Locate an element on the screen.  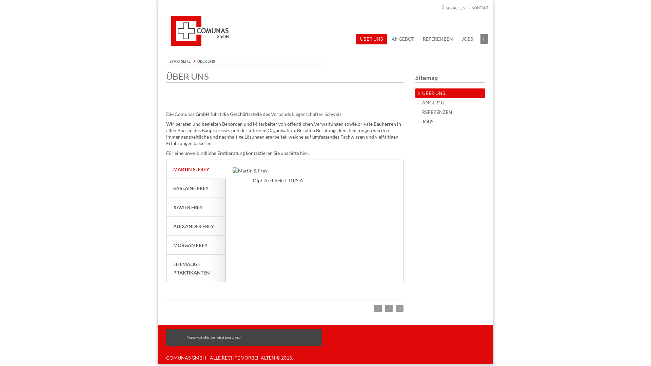
MORGAN FREY is located at coordinates (196, 245).